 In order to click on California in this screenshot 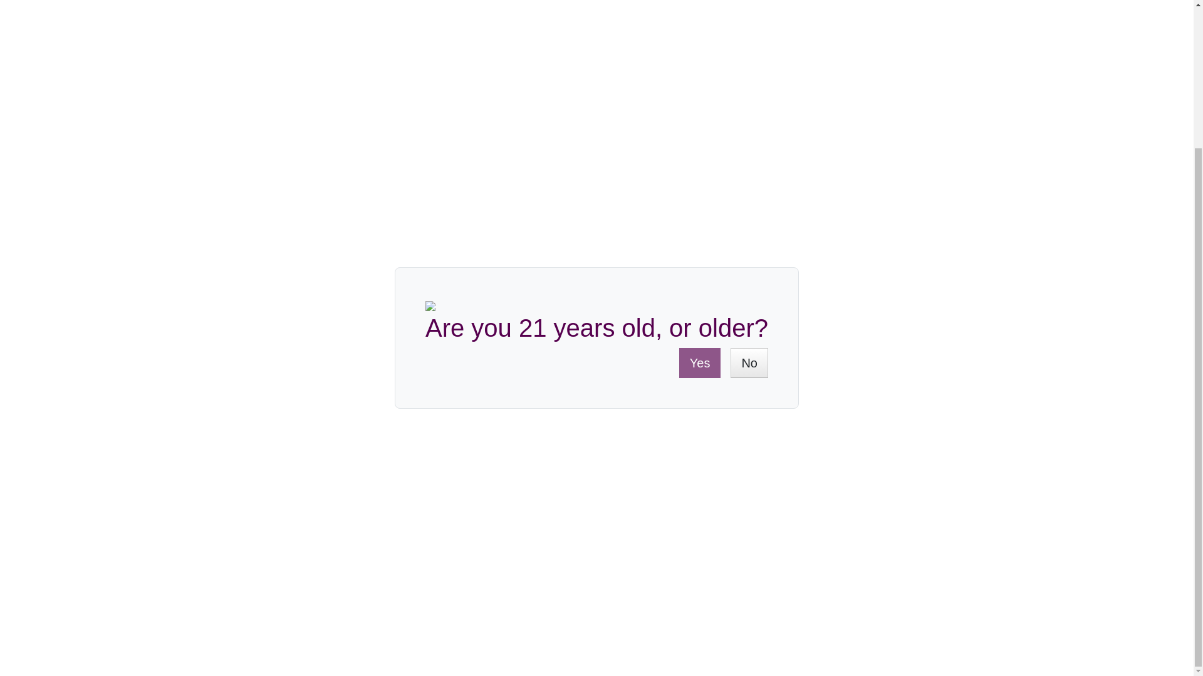, I will do `click(297, 278)`.